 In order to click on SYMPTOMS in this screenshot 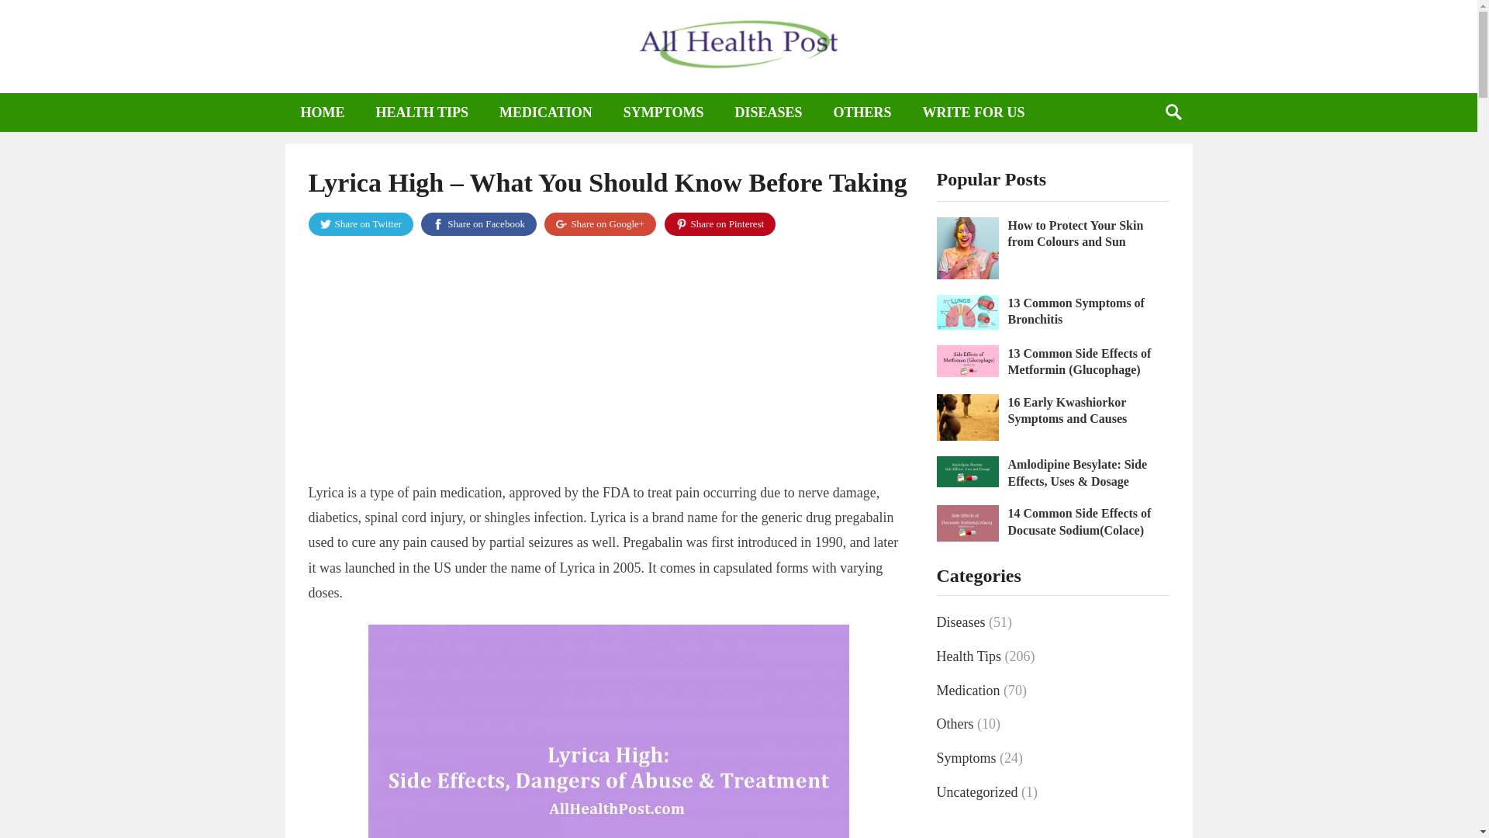, I will do `click(663, 112)`.